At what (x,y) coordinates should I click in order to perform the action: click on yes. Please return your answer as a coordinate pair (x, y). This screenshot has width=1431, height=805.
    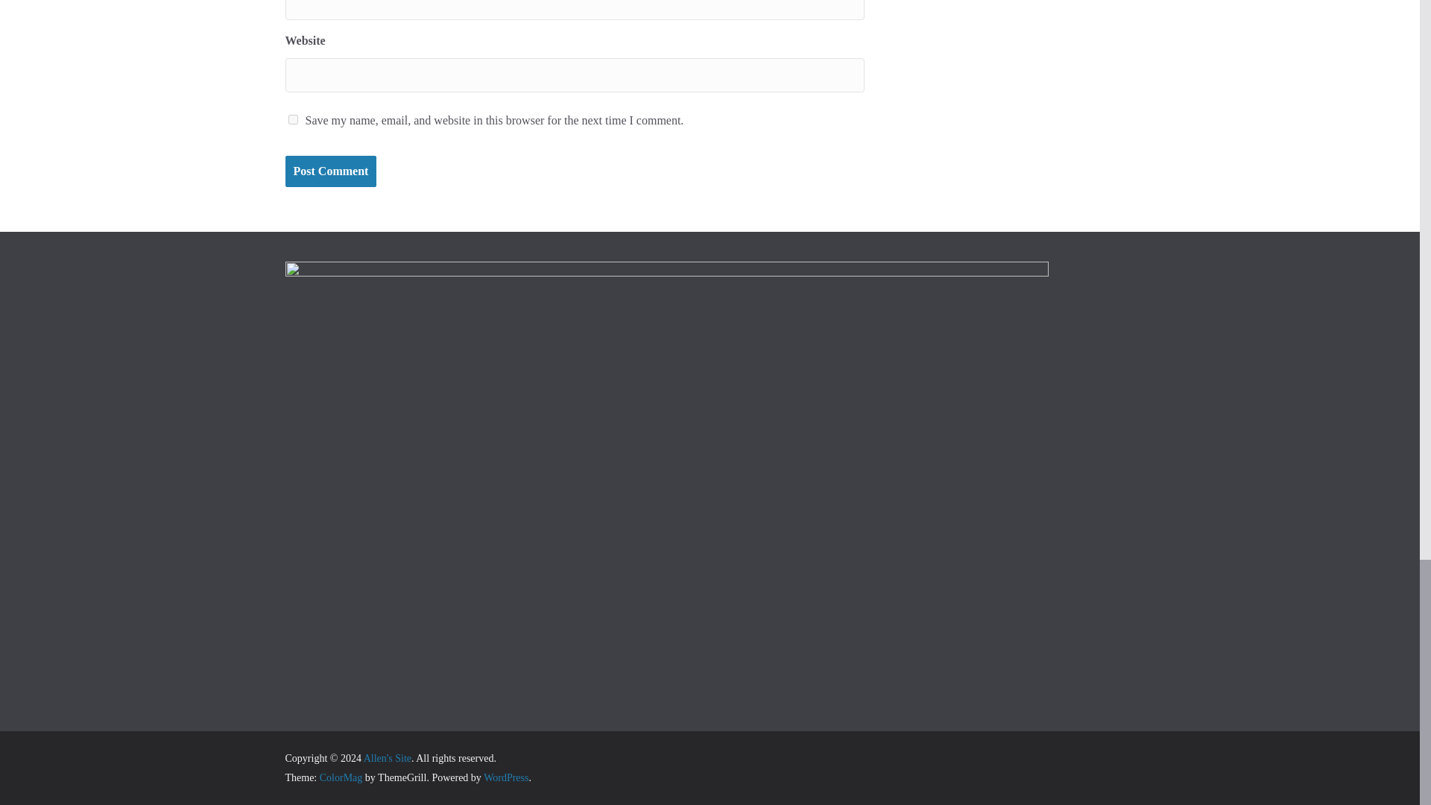
    Looking at the image, I should click on (292, 119).